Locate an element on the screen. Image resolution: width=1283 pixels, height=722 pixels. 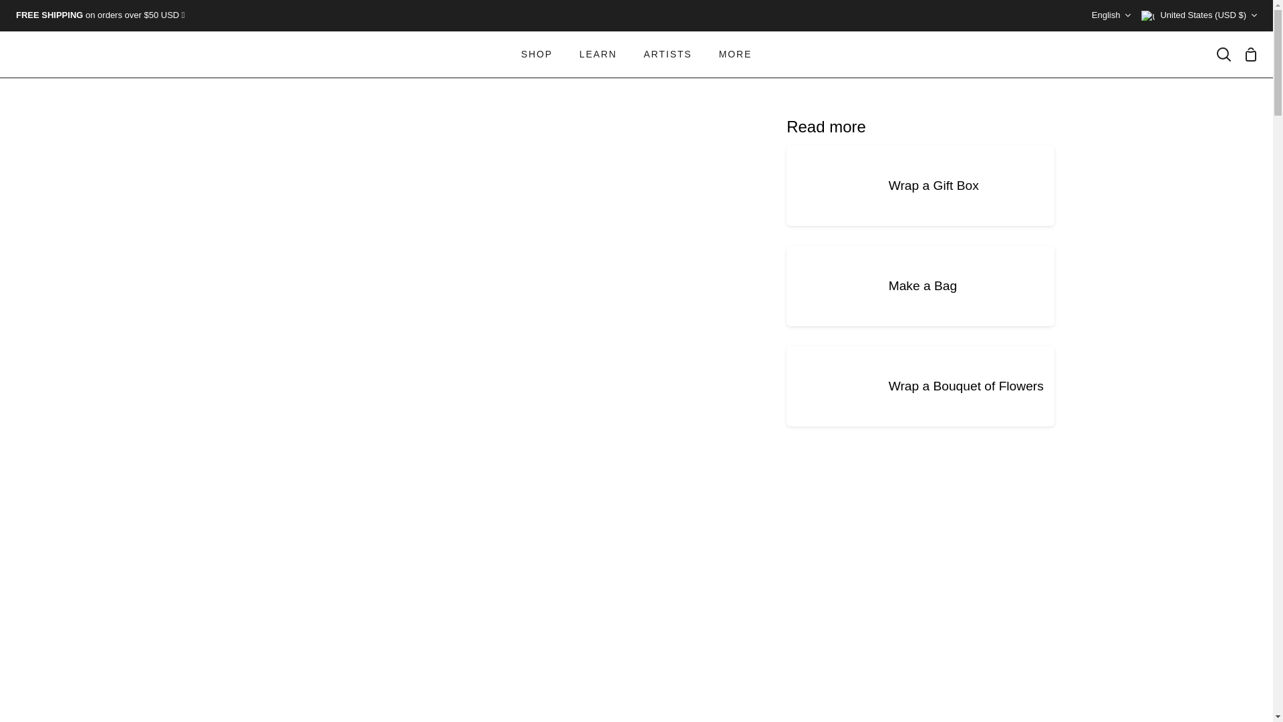
English is located at coordinates (1111, 16).